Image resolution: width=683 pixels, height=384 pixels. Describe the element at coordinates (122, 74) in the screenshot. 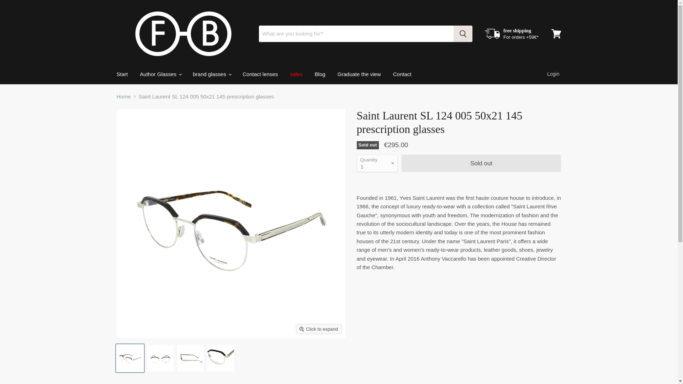

I see `Start` at that location.